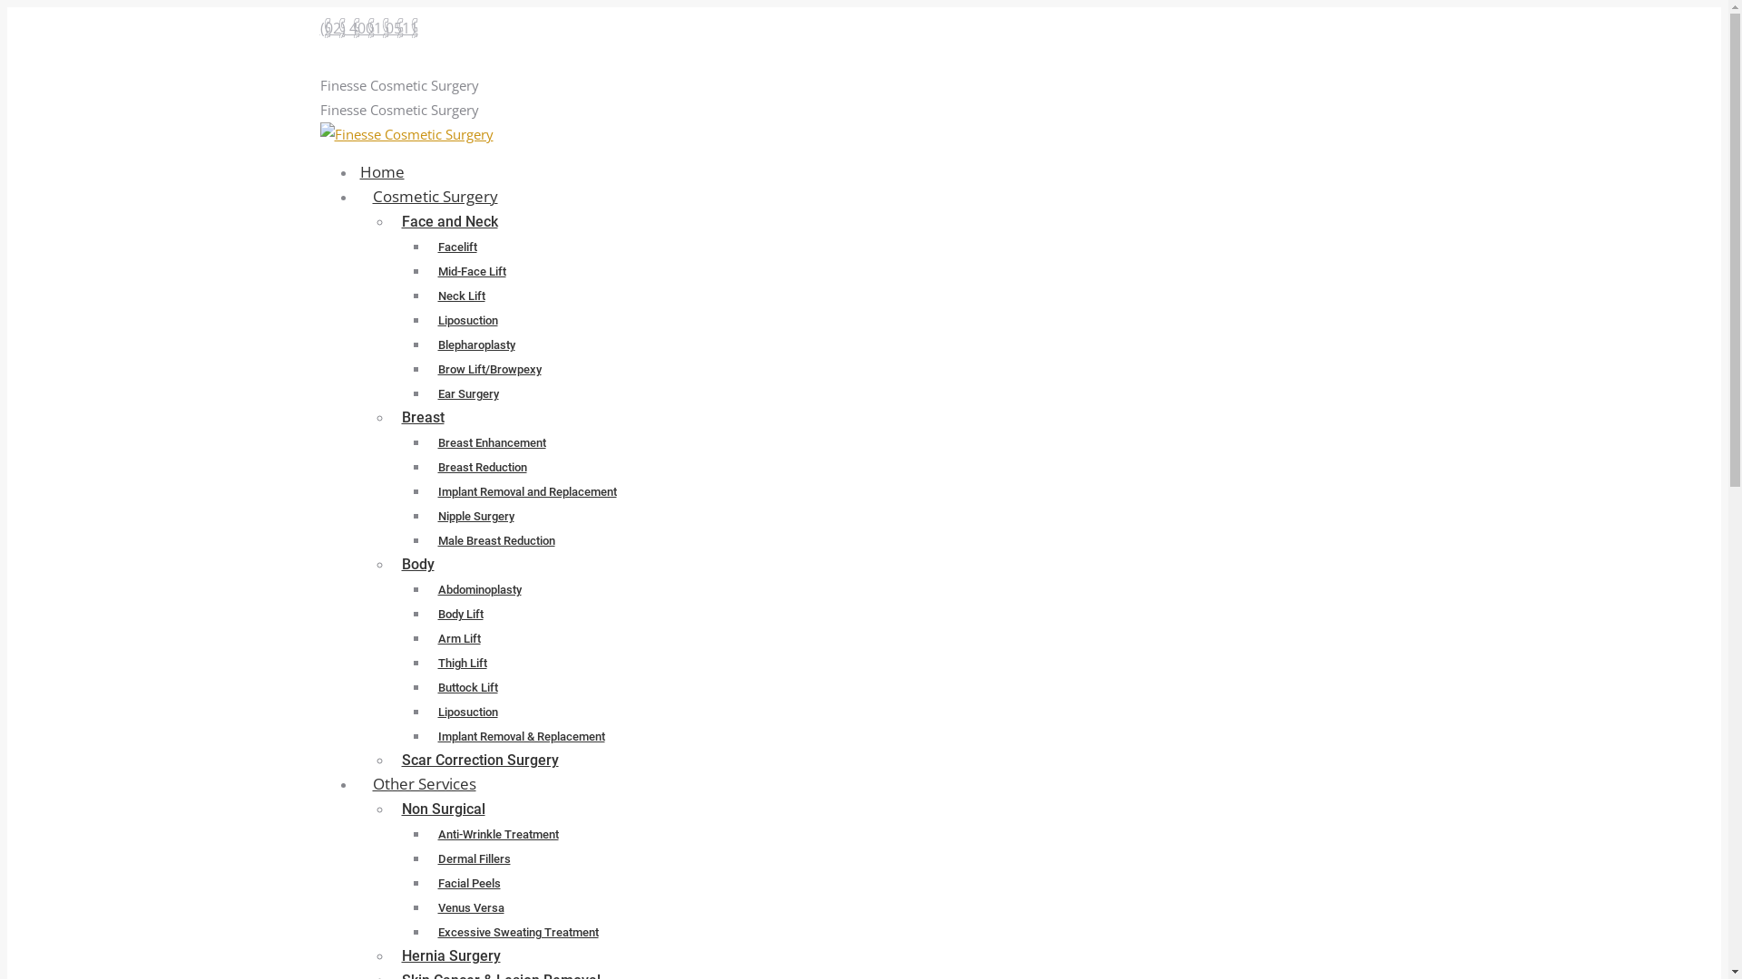 This screenshot has height=979, width=1742. What do you see at coordinates (479, 588) in the screenshot?
I see `Abdominoplasty` at bounding box center [479, 588].